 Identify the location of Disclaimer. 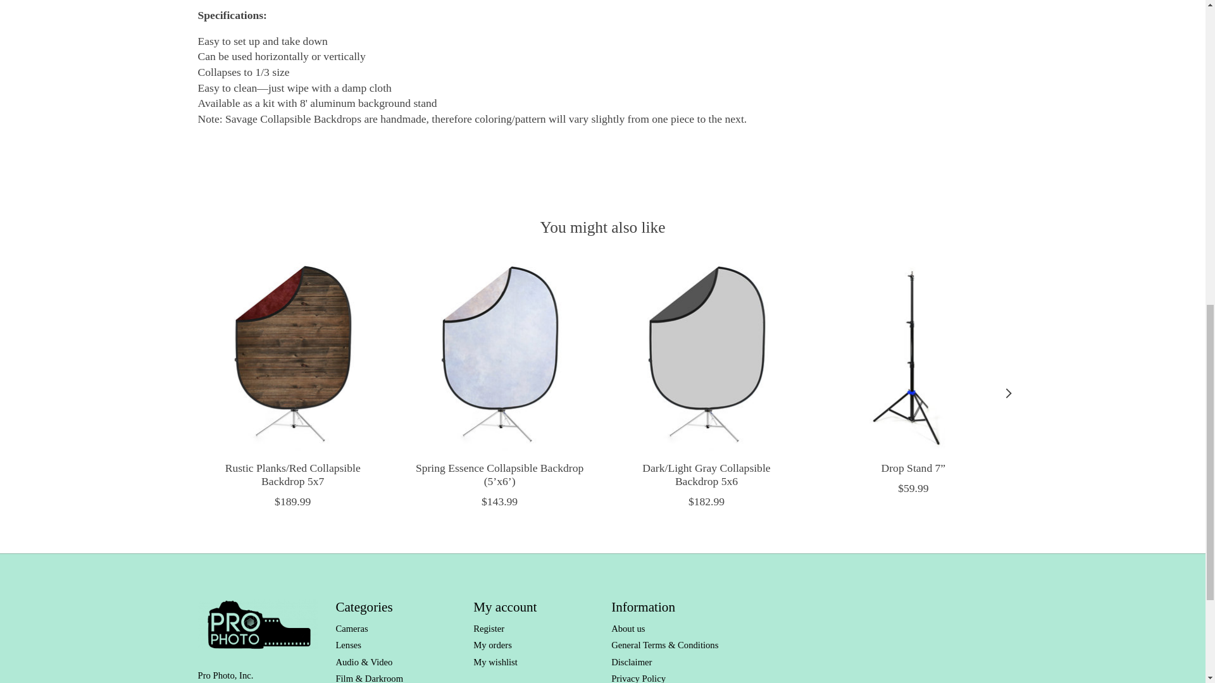
(631, 661).